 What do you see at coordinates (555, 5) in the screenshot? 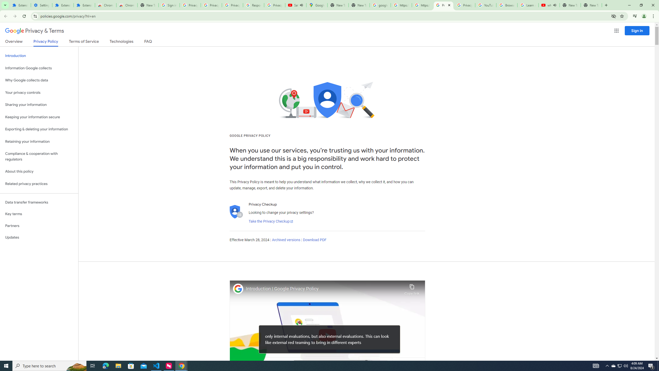
I see `Mute tab` at bounding box center [555, 5].